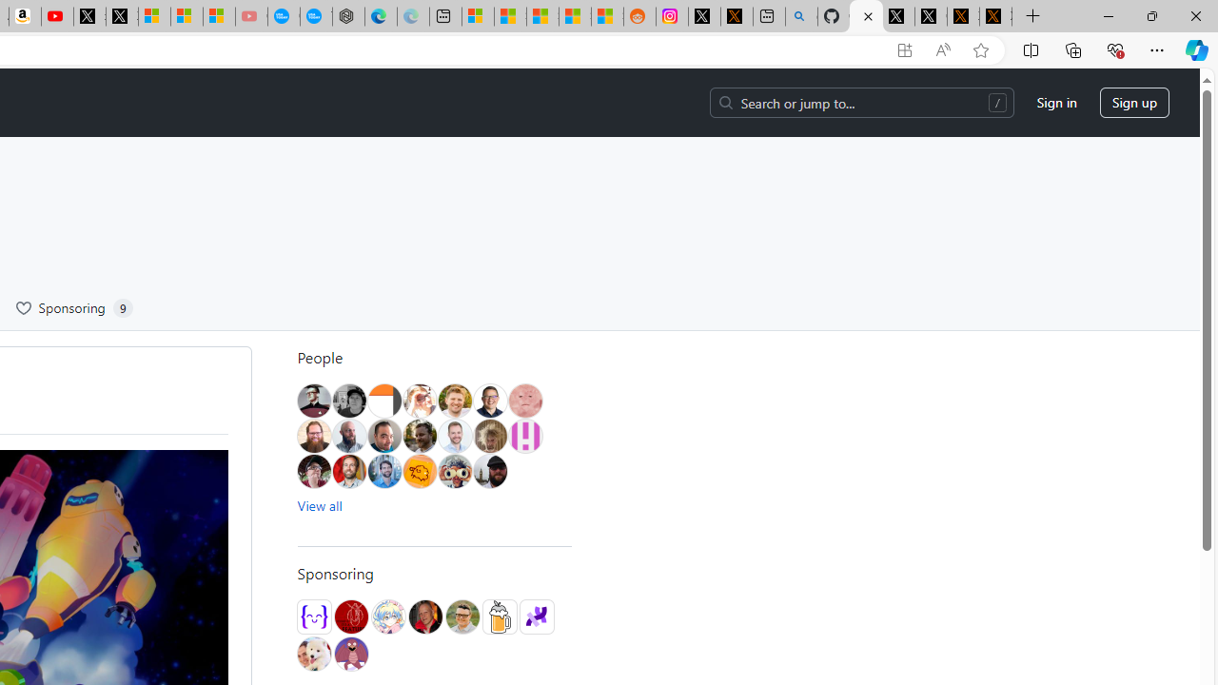 The image size is (1218, 685). What do you see at coordinates (384, 401) in the screenshot?
I see `@matthewd` at bounding box center [384, 401].